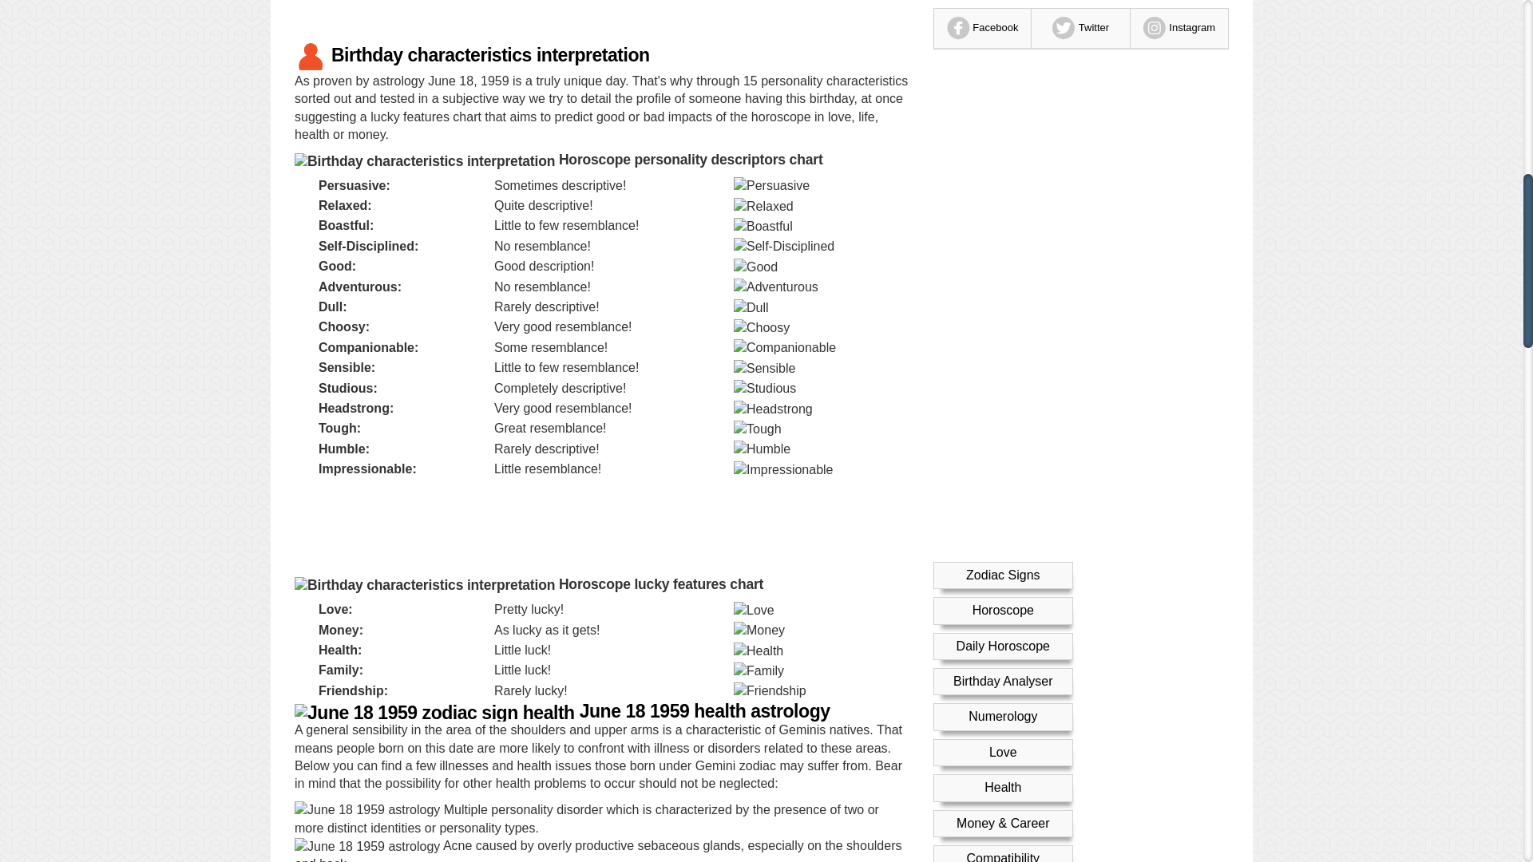 The width and height of the screenshot is (1533, 862). I want to click on Contact, so click(1003, 291).